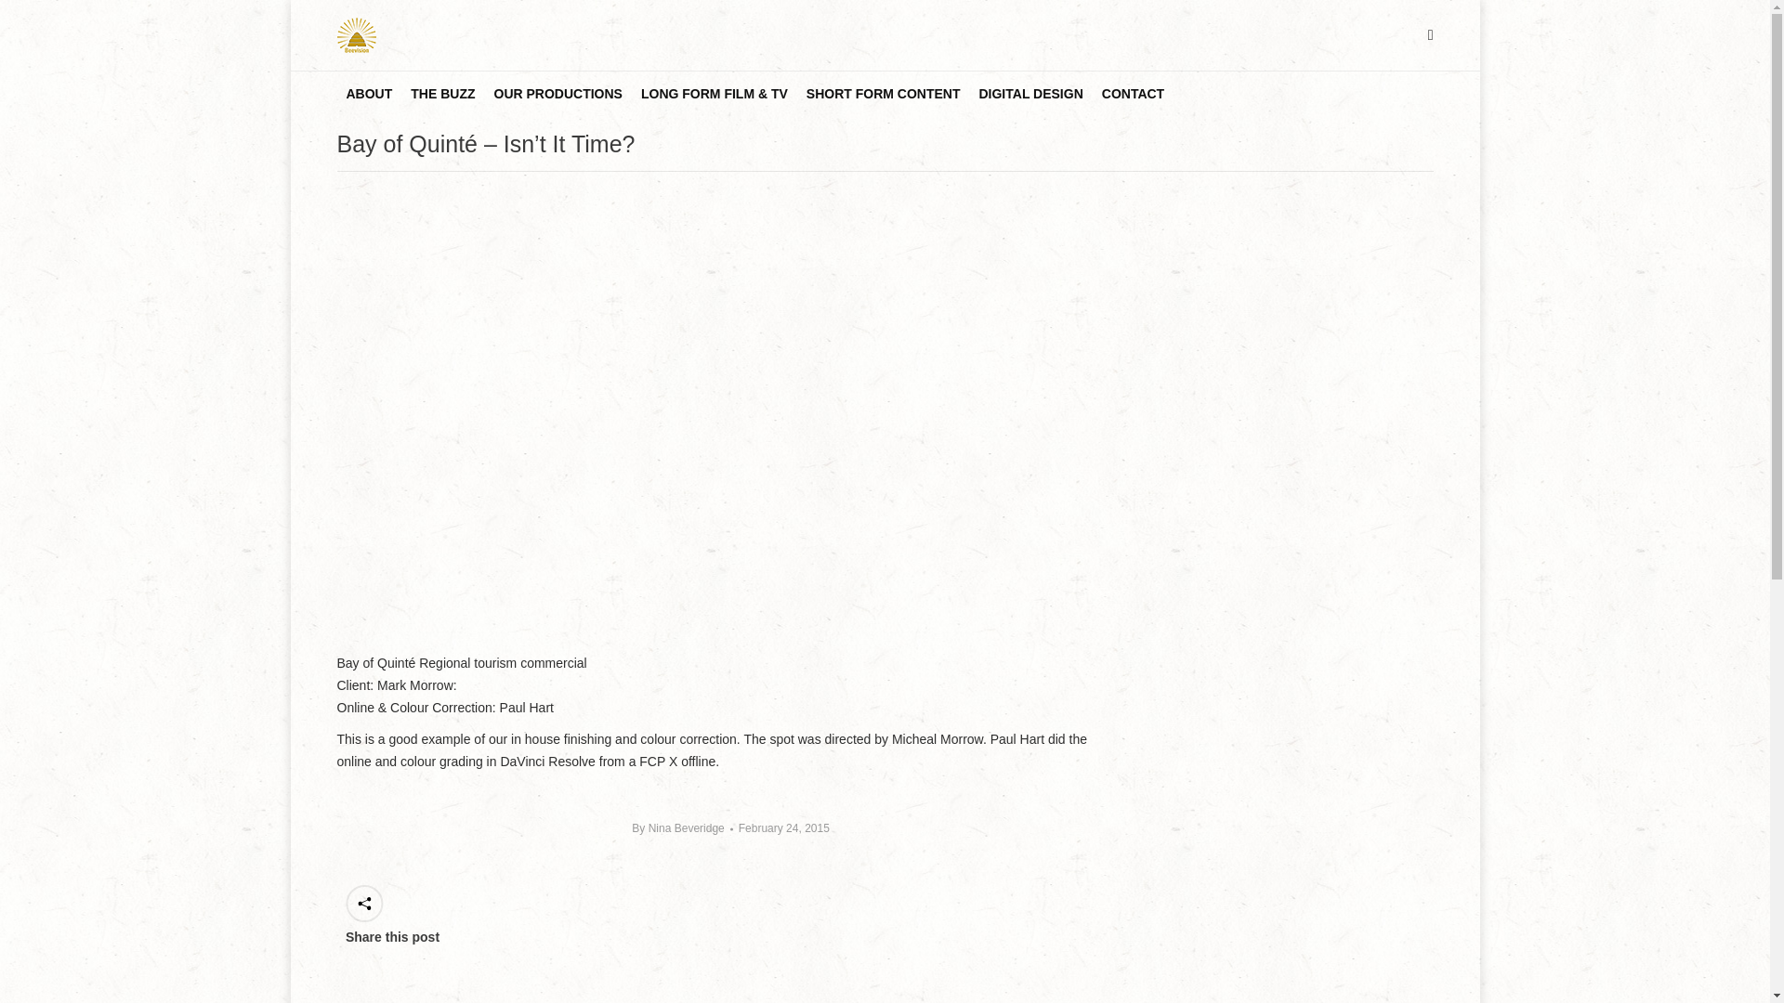 Image resolution: width=1784 pixels, height=1003 pixels. I want to click on Go!, so click(30, 20).